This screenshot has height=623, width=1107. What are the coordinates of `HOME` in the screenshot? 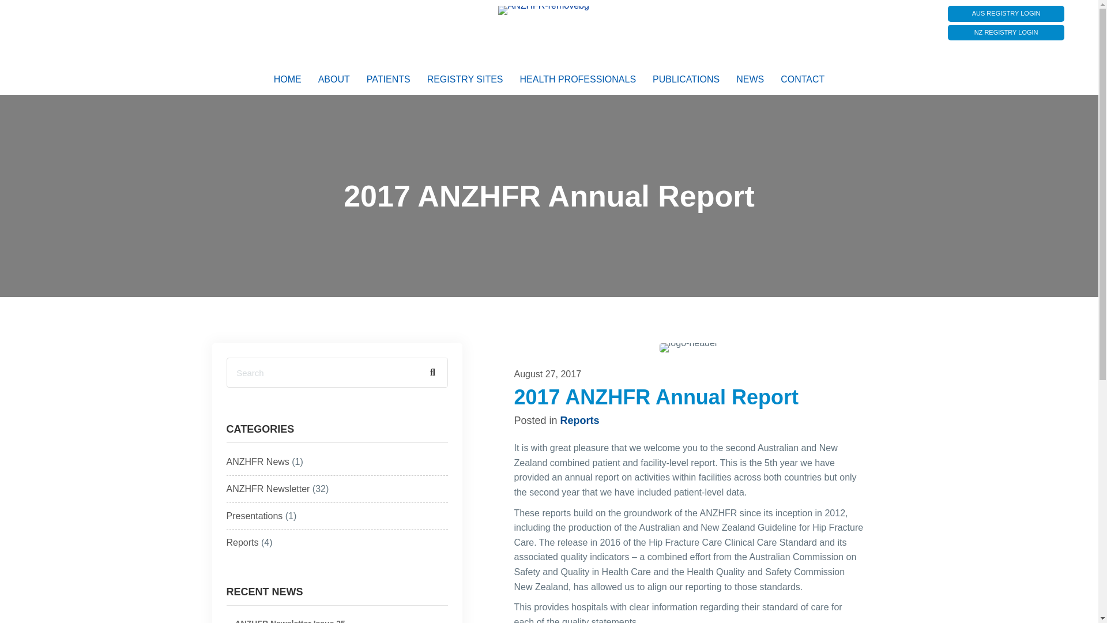 It's located at (287, 79).